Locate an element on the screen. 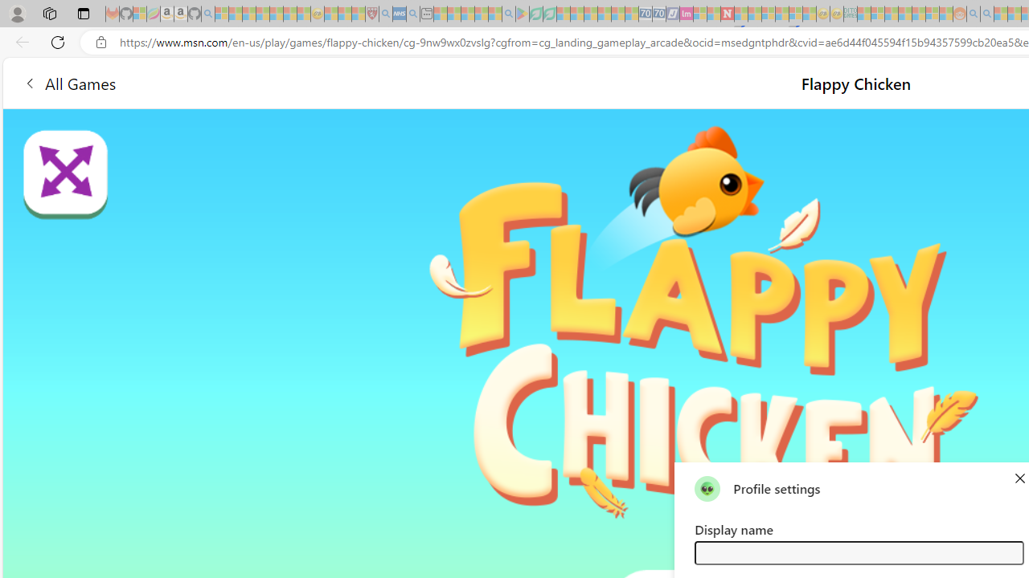 This screenshot has width=1029, height=578. Recipes - MSN - Sleeping is located at coordinates (331, 14).